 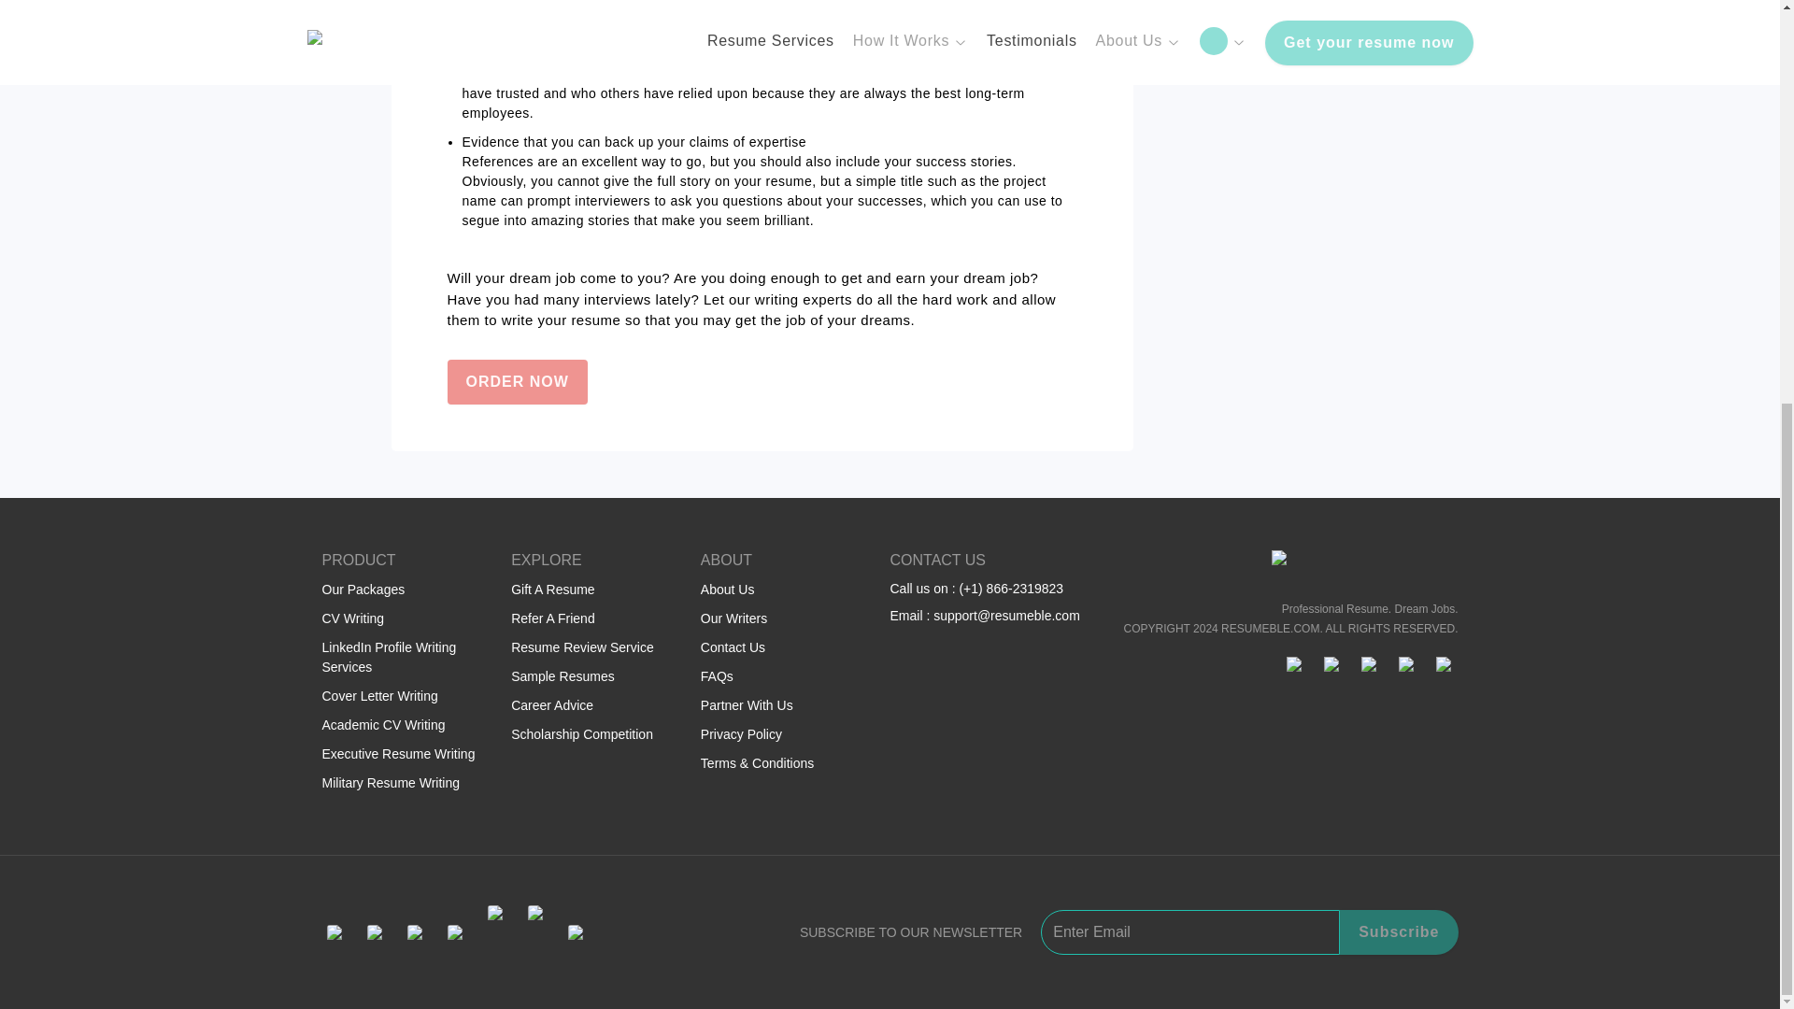 I want to click on ORDER NOW, so click(x=516, y=381).